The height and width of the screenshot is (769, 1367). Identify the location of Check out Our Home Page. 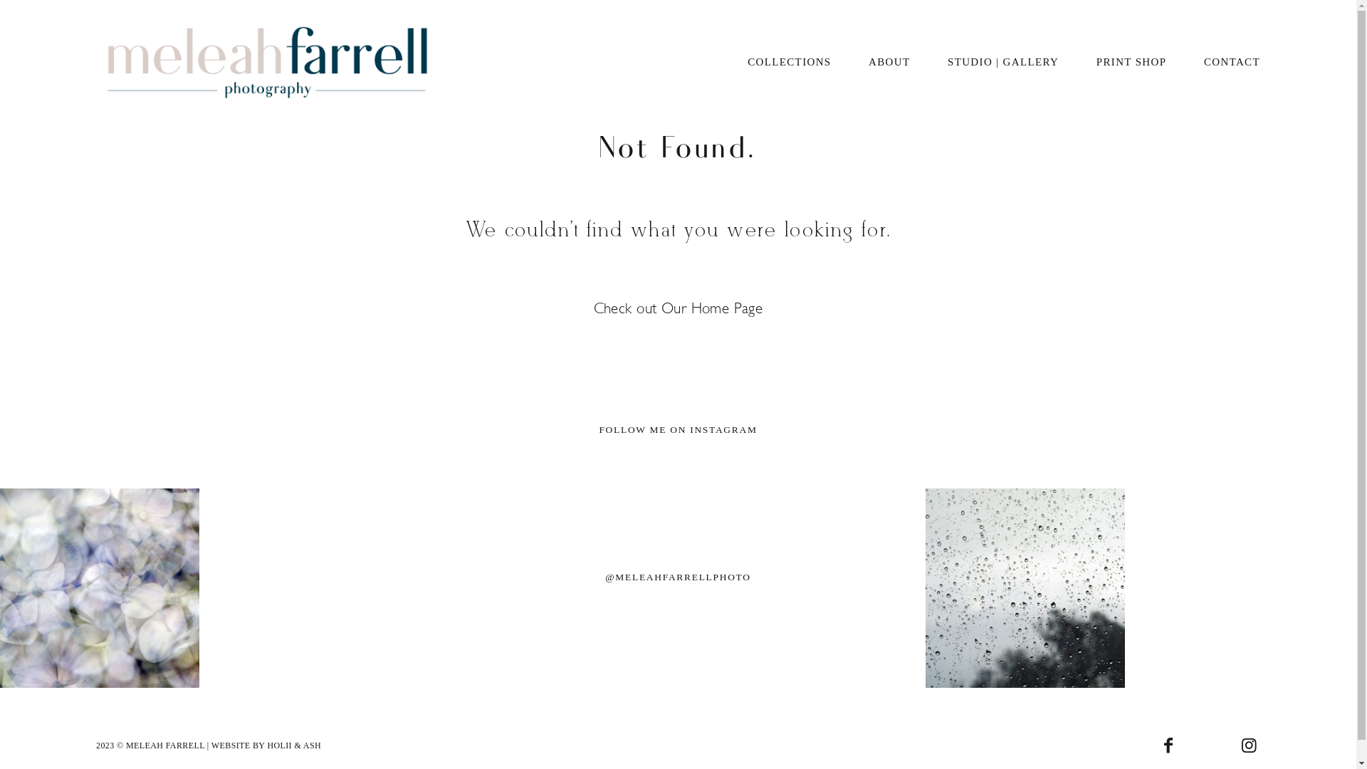
(679, 308).